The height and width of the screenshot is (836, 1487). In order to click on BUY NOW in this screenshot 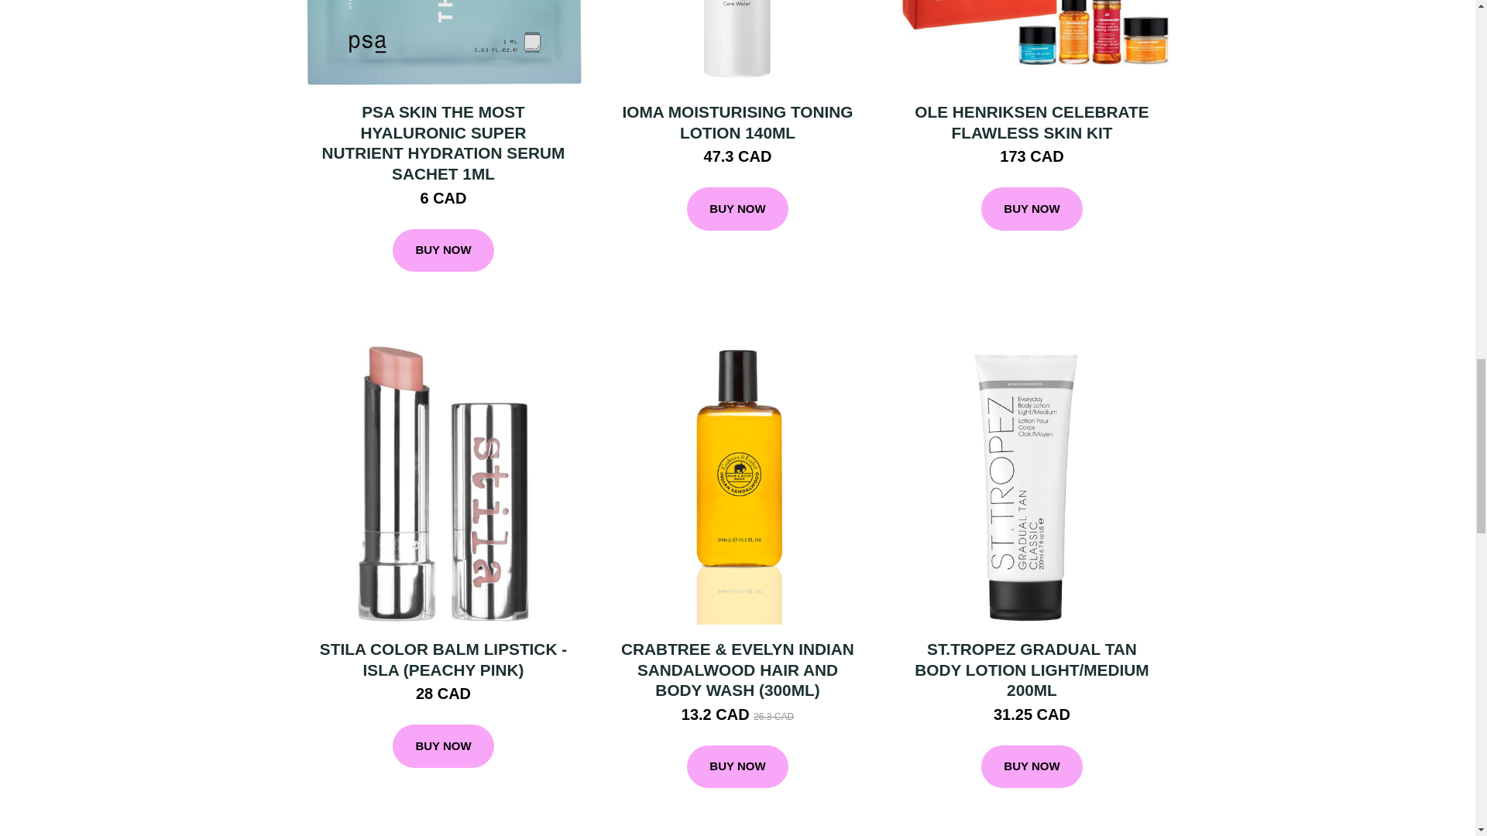, I will do `click(737, 767)`.